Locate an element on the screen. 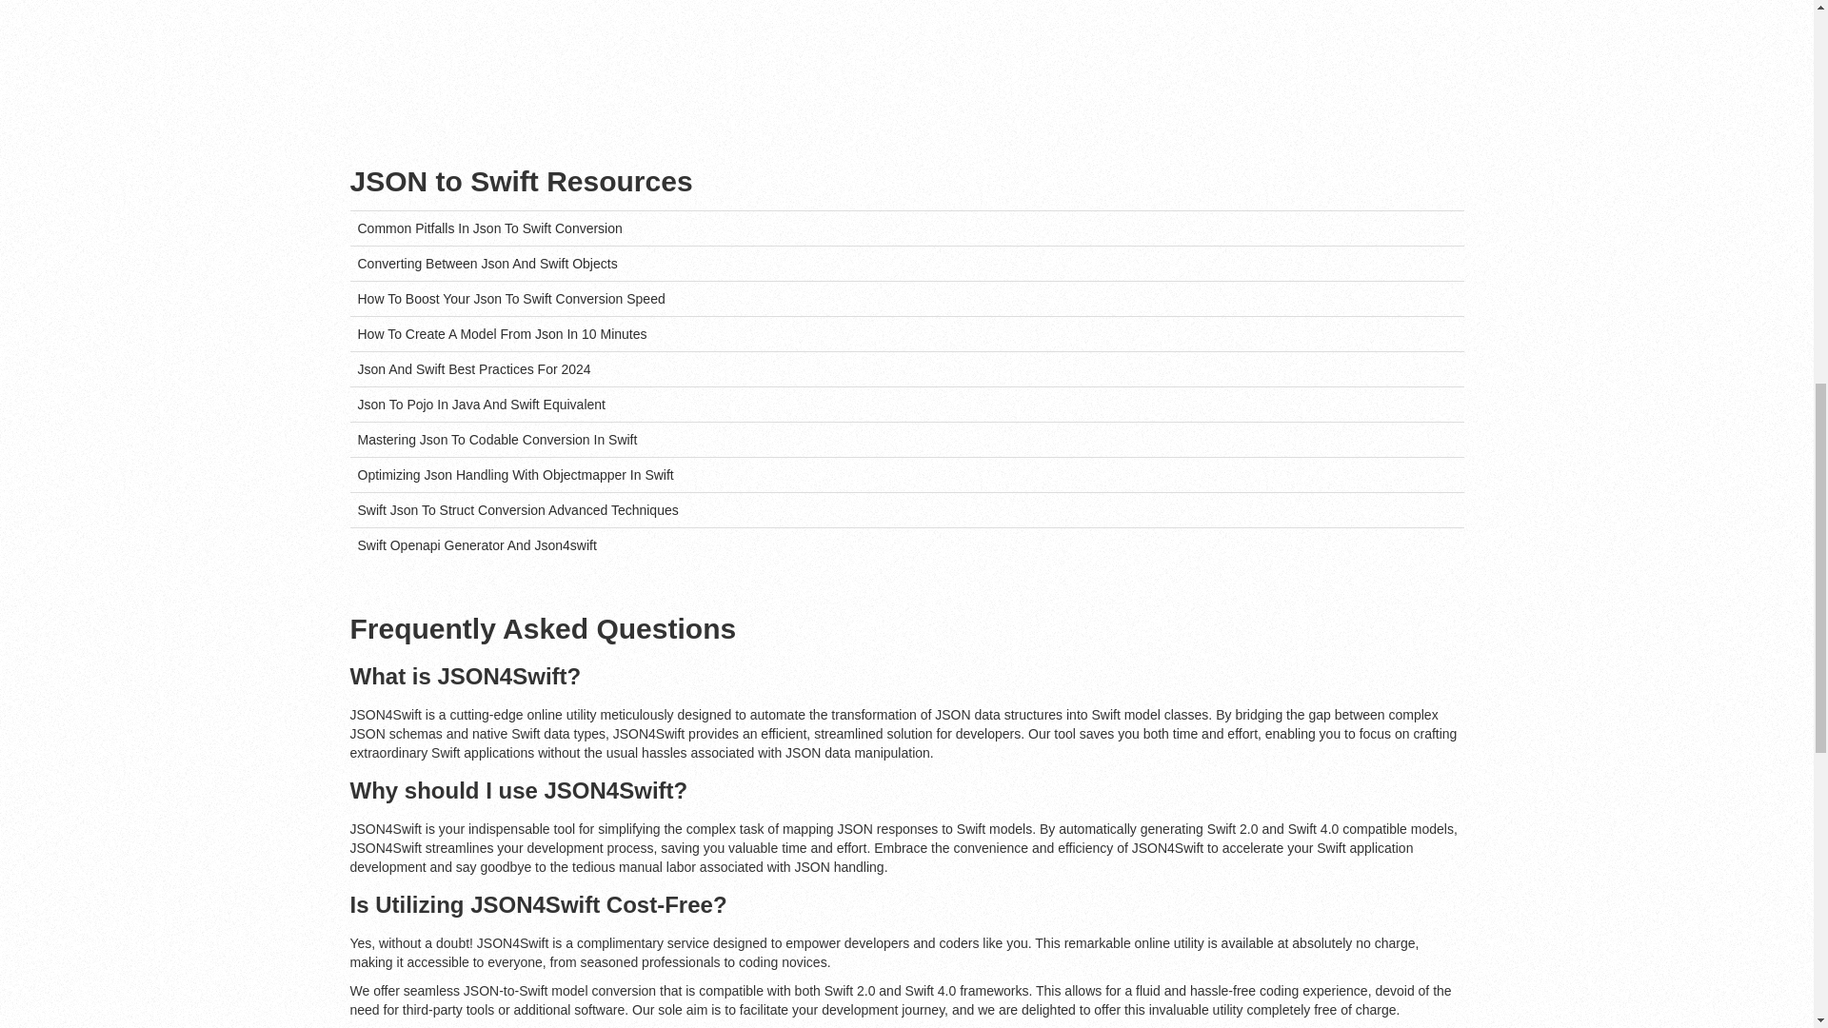 The image size is (1828, 1028). Converting Between Json And Swift Objects is located at coordinates (487, 263).